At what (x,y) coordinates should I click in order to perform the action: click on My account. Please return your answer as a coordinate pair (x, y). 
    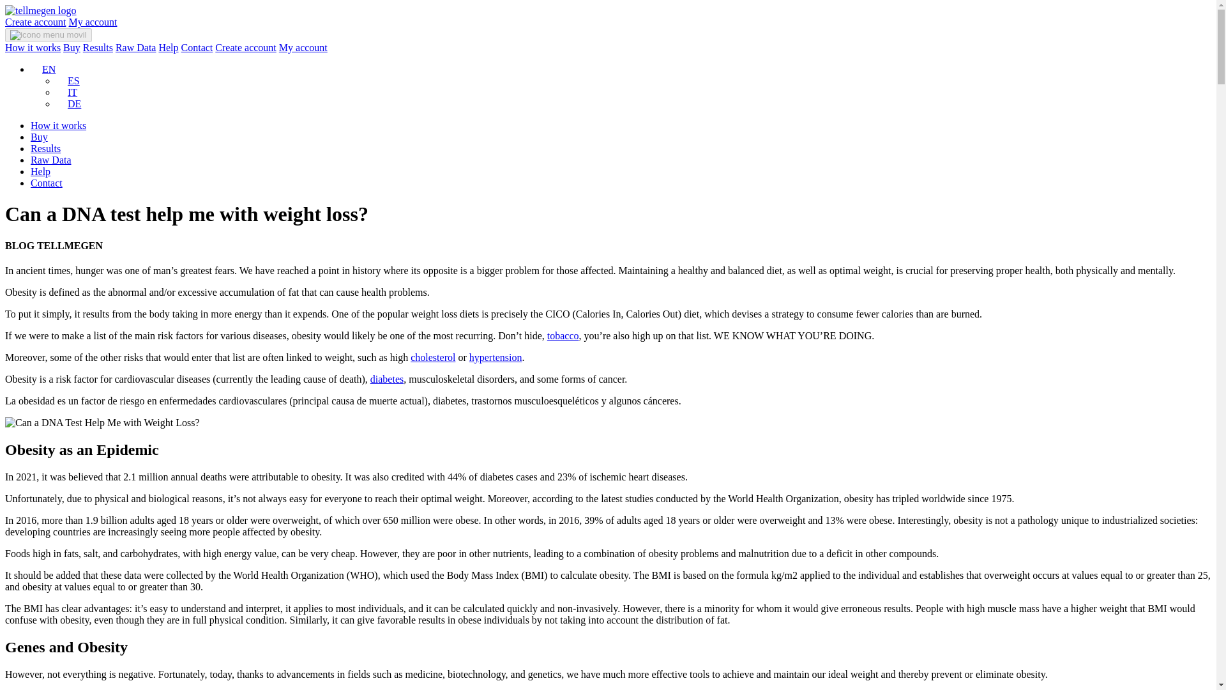
    Looking at the image, I should click on (303, 47).